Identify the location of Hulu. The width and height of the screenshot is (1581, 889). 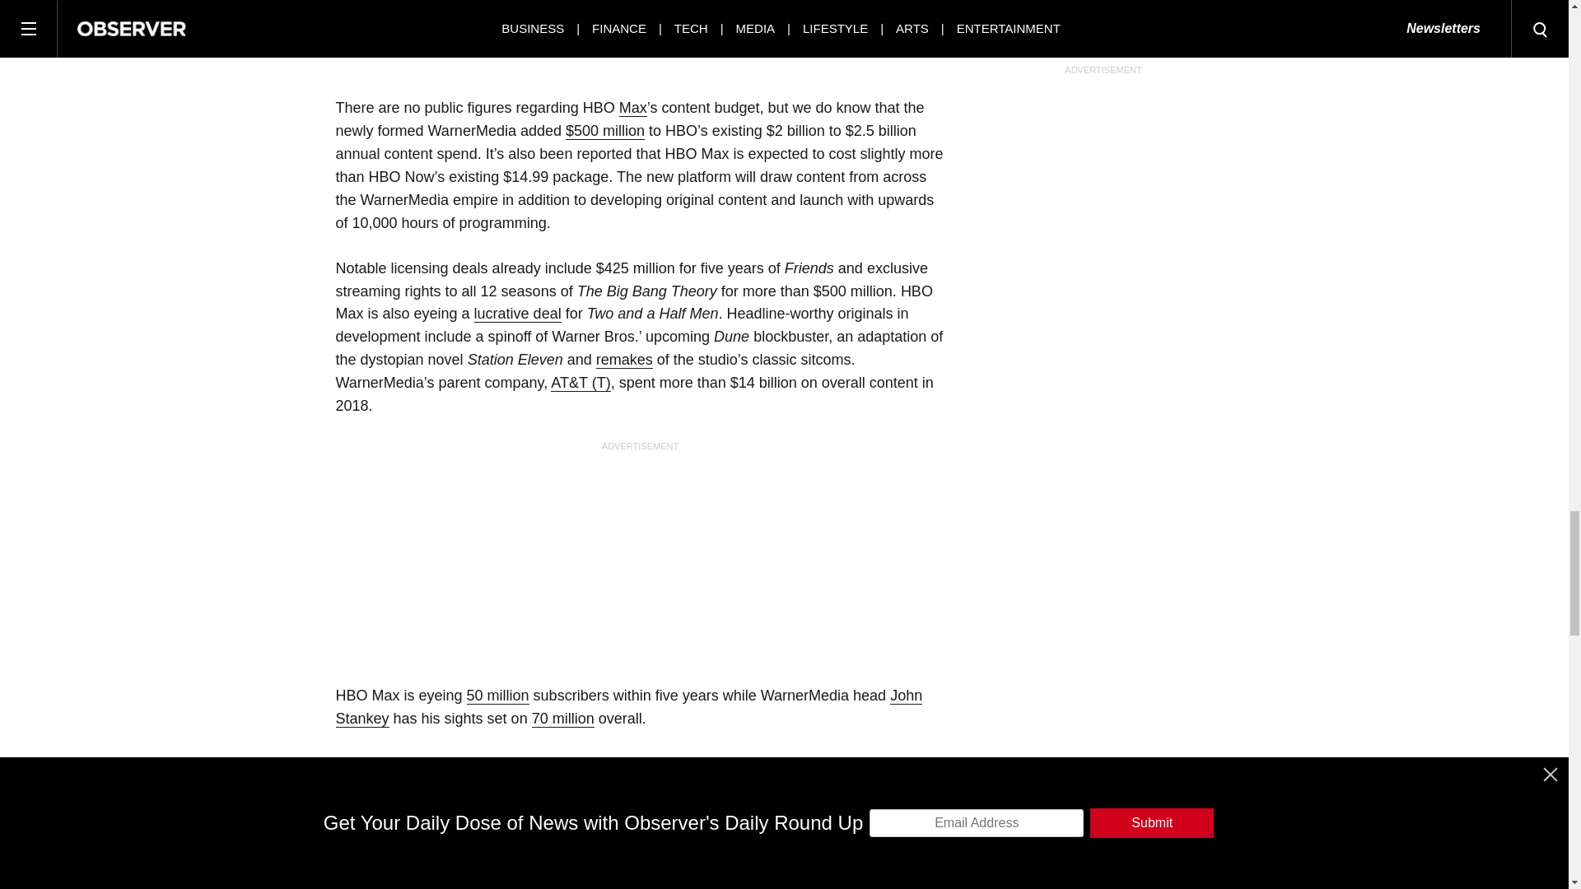
(351, 886).